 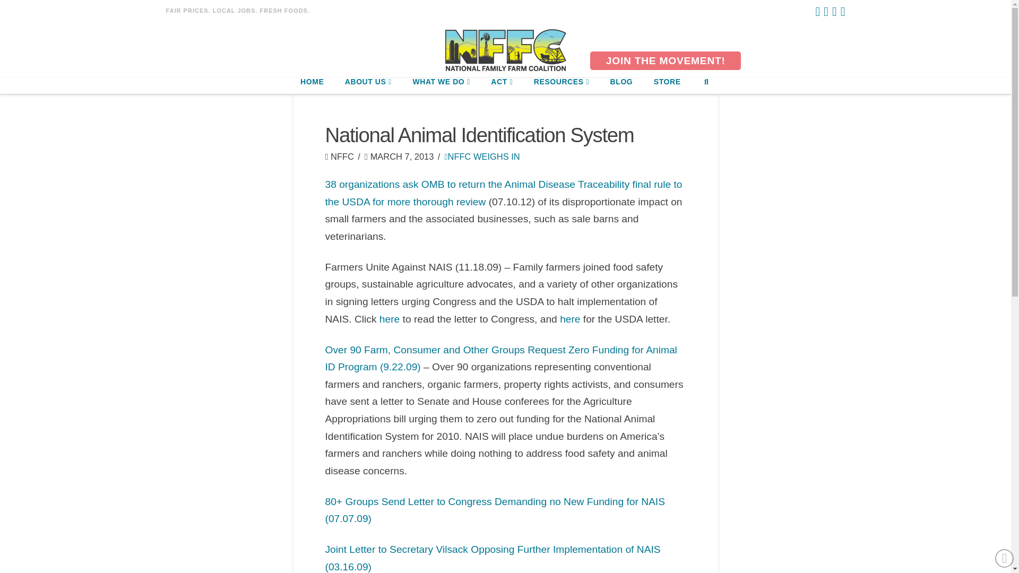 I want to click on HOME, so click(x=312, y=86).